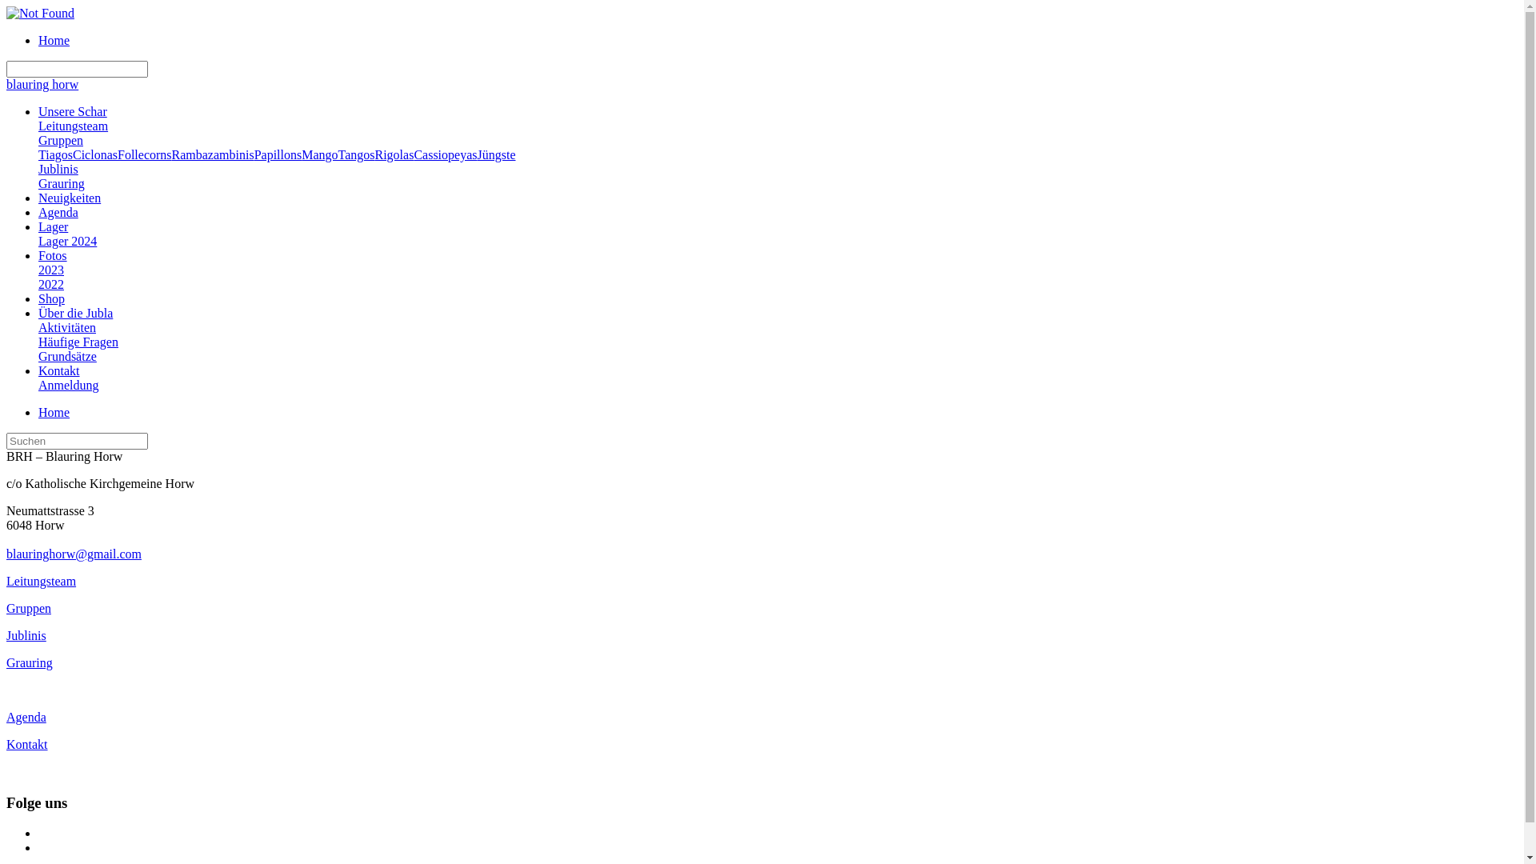 This screenshot has width=1536, height=864. Describe the element at coordinates (95, 155) in the screenshot. I see `Ciclonas` at that location.